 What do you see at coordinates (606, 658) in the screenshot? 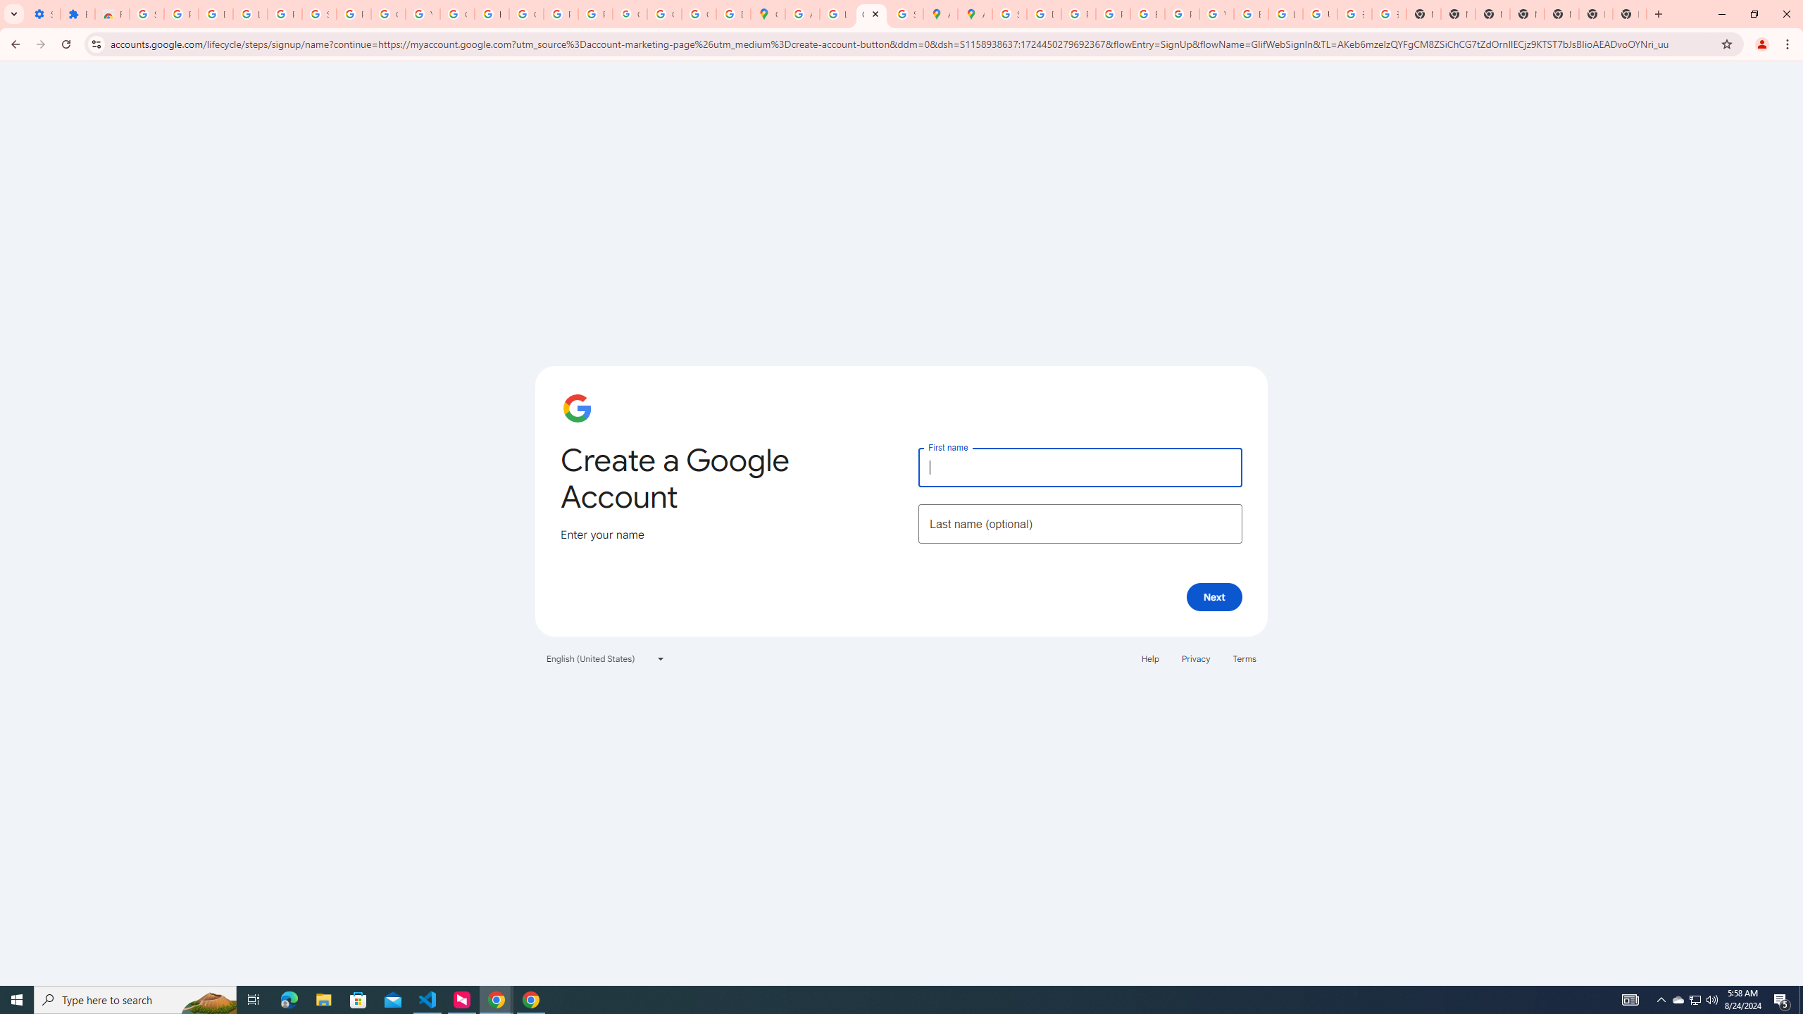
I see `English (United States)` at bounding box center [606, 658].